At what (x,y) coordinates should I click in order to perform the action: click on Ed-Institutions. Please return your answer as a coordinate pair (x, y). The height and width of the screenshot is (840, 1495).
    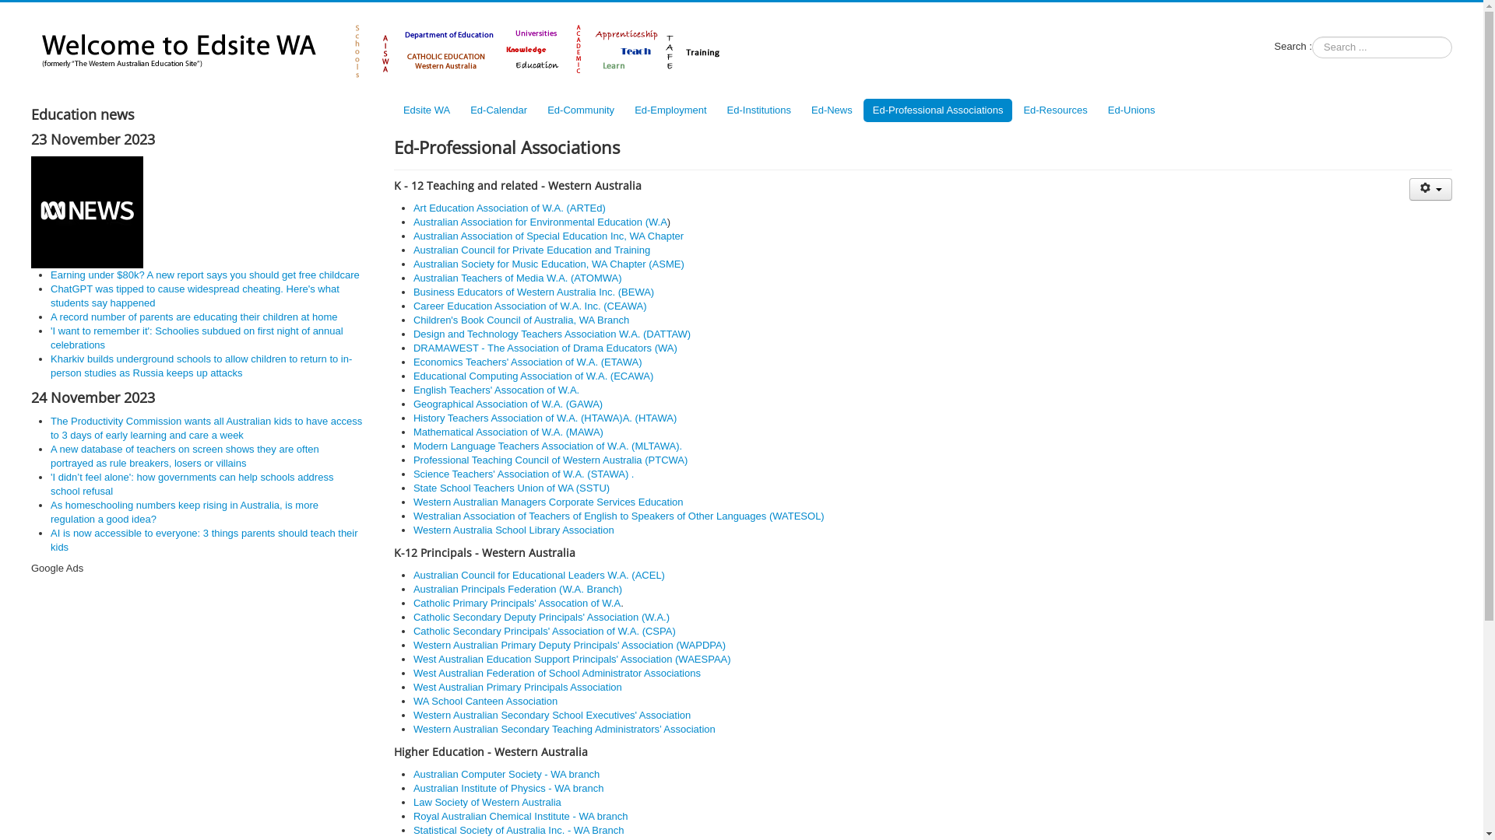
    Looking at the image, I should click on (759, 110).